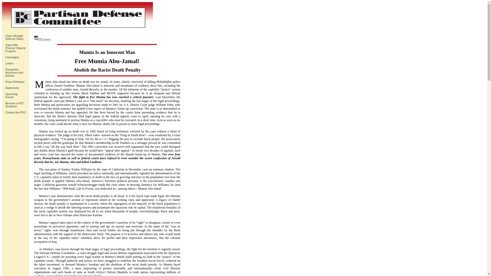  Describe the element at coordinates (12, 88) in the screenshot. I see `Campaigns` at that location.